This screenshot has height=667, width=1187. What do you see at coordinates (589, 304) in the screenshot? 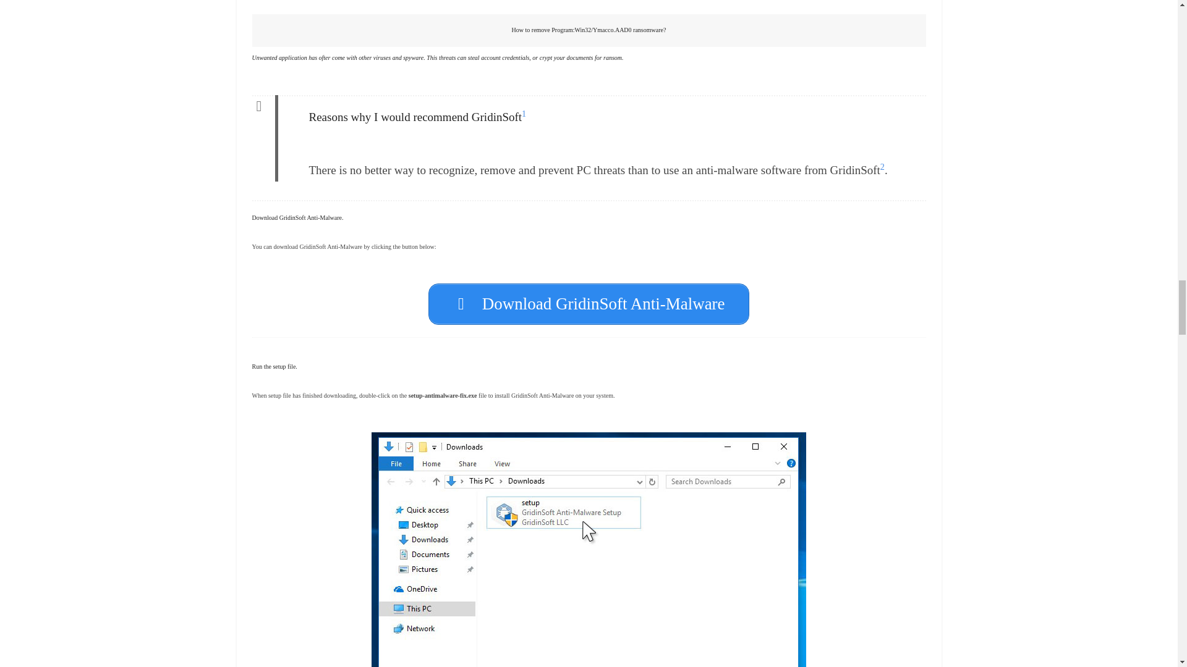
I see `Download GridinSoft Anti-Malware` at bounding box center [589, 304].